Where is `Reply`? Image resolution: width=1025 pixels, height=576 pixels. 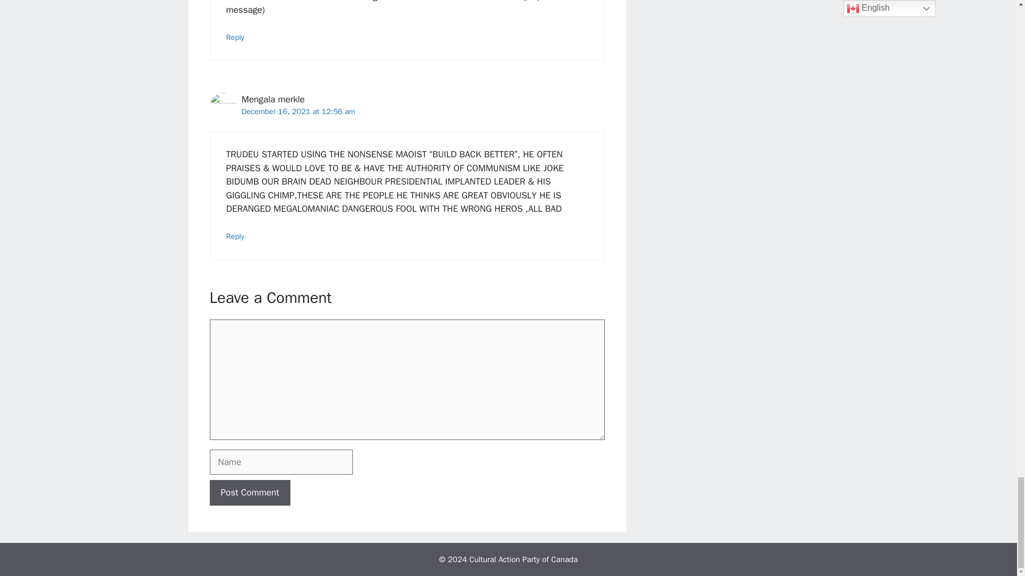 Reply is located at coordinates (235, 236).